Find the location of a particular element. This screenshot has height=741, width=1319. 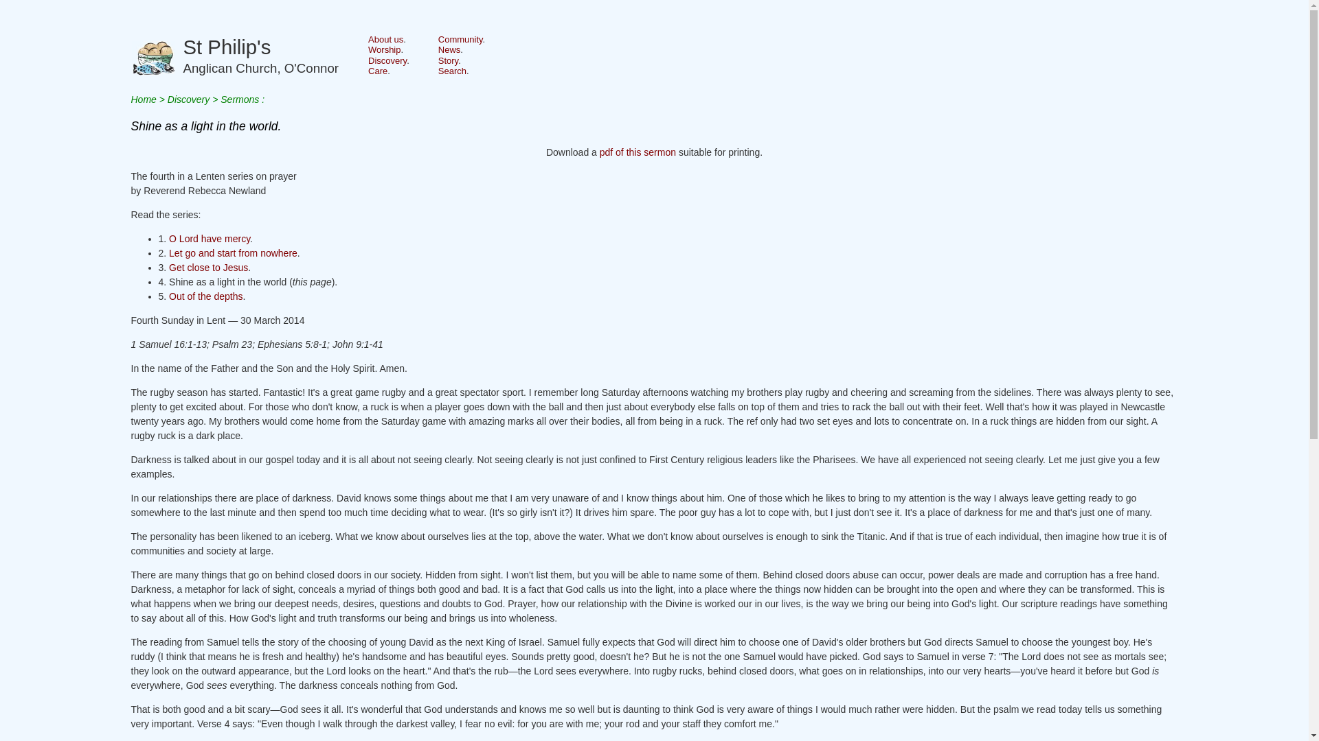

pdf of this sermon is located at coordinates (448, 60).